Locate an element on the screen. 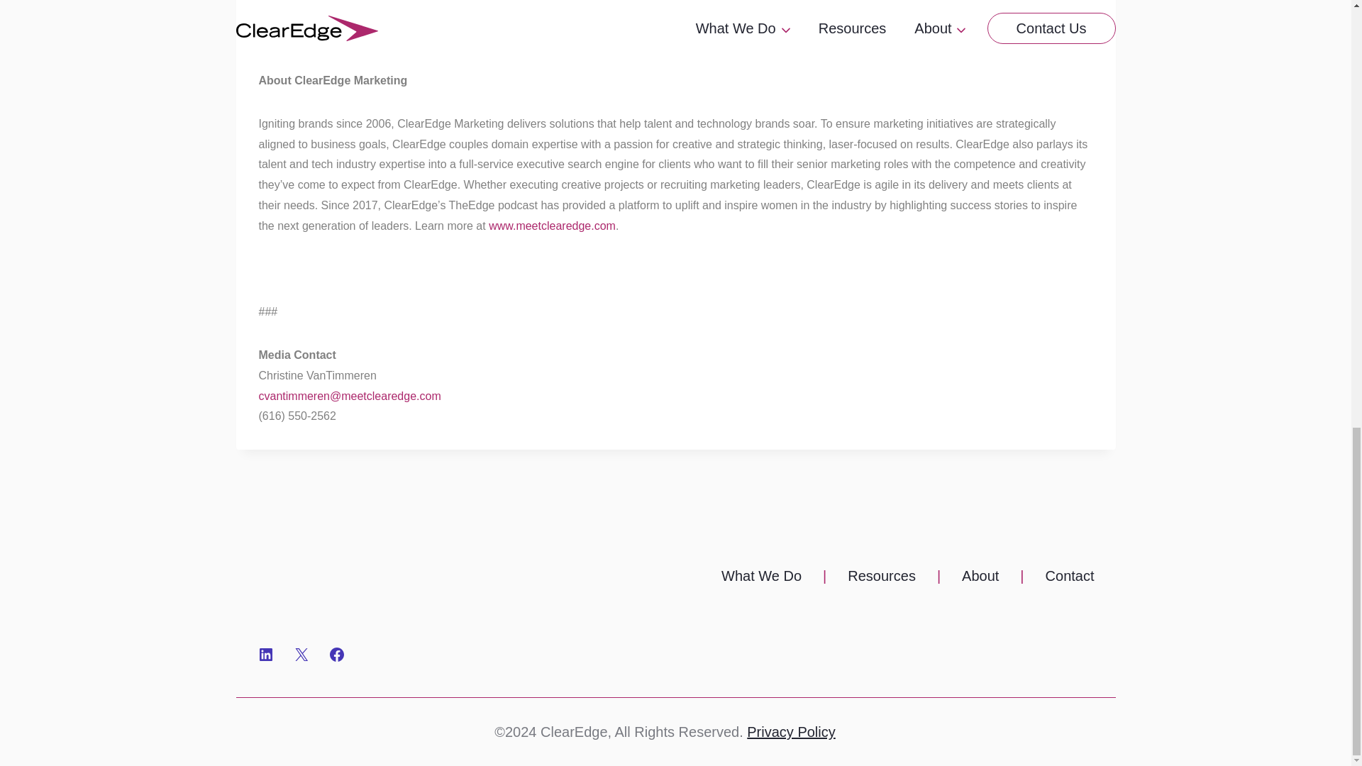  Facebook is located at coordinates (336, 655).